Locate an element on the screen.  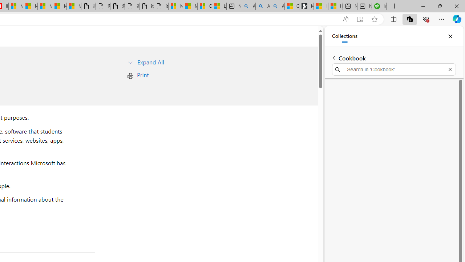
Back to list of collections is located at coordinates (334, 57).